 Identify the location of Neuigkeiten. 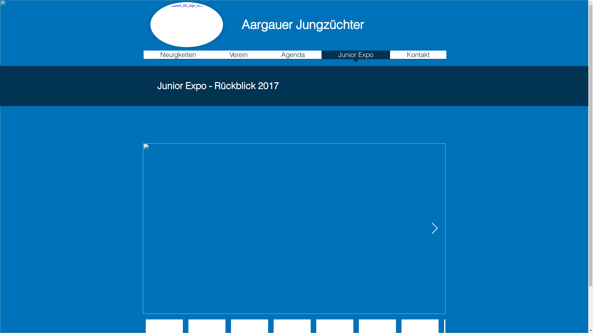
(178, 57).